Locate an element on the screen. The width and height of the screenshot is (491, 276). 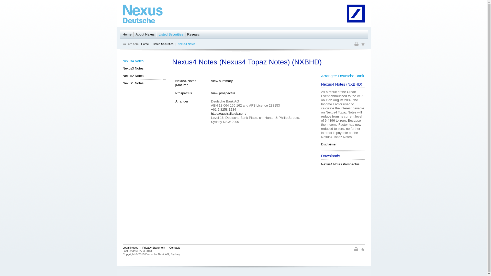
Privacy Statement is located at coordinates (154, 248).